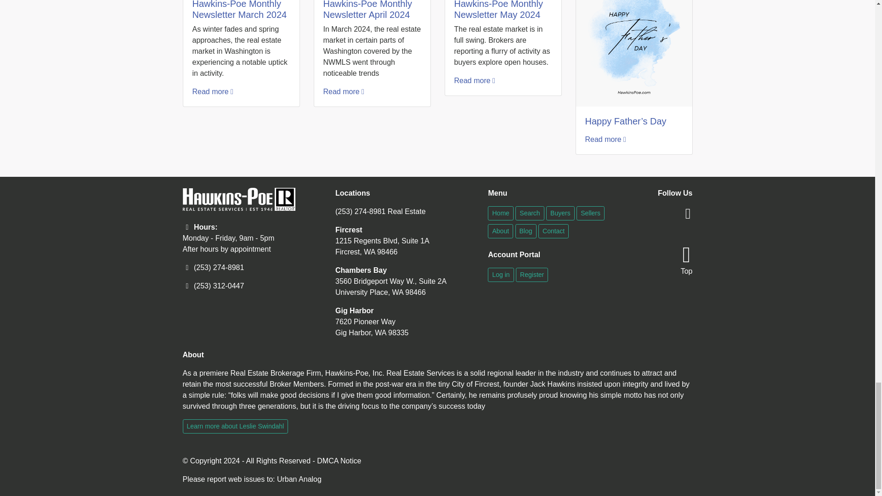  Describe the element at coordinates (474, 80) in the screenshot. I see `Read more` at that location.